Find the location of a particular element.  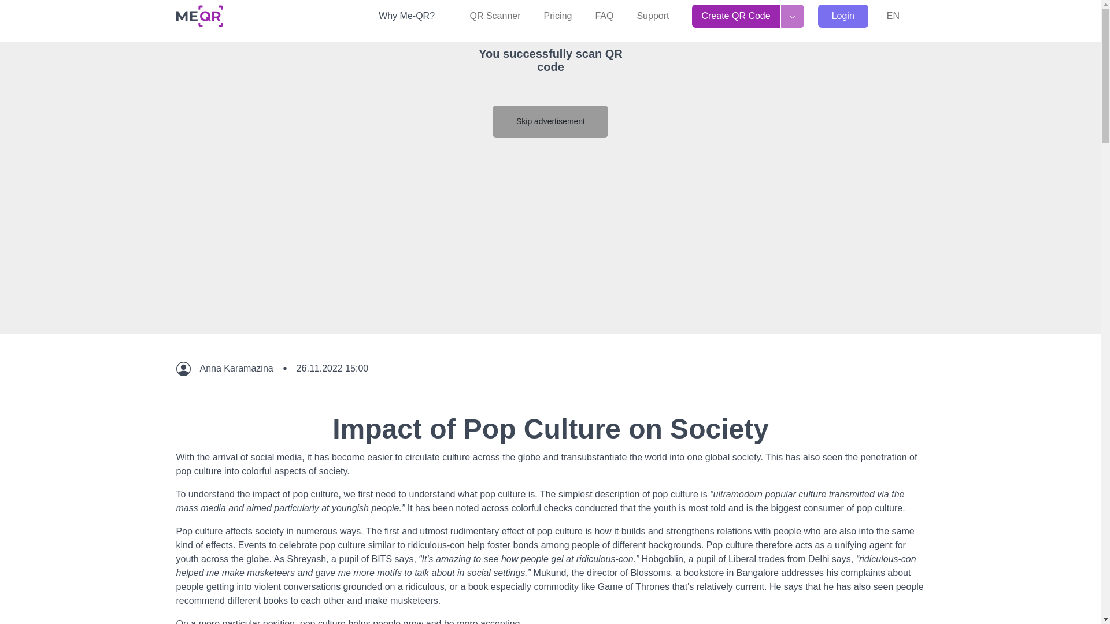

Login is located at coordinates (843, 16).